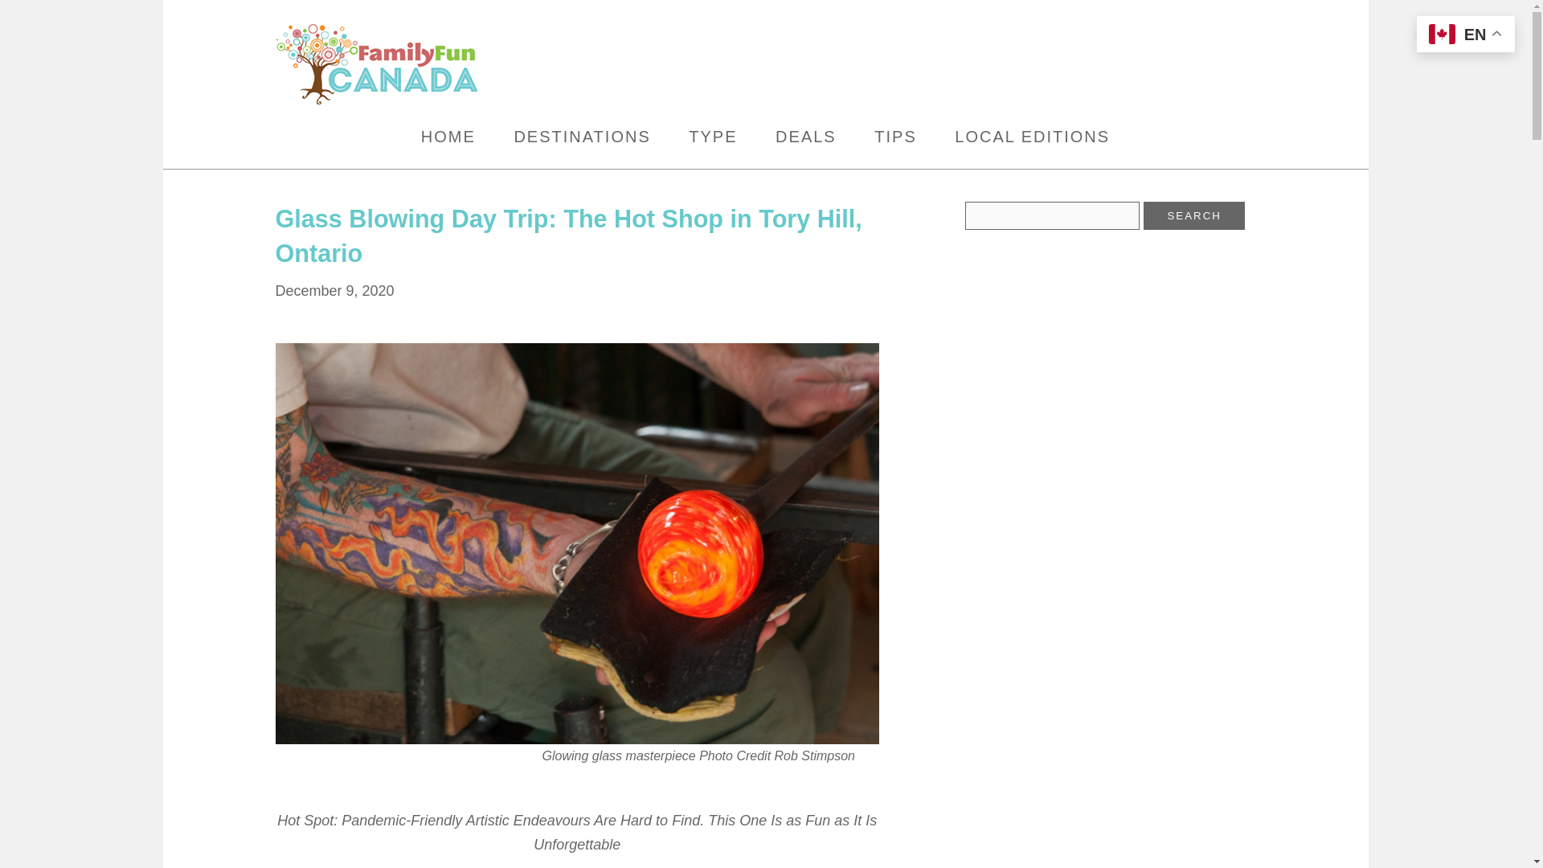 The height and width of the screenshot is (868, 1543). What do you see at coordinates (1086, 789) in the screenshot?
I see `Advertisement` at bounding box center [1086, 789].